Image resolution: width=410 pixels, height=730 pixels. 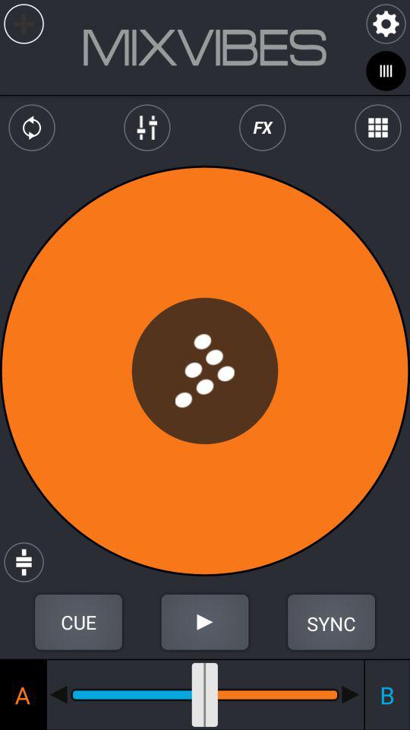 What do you see at coordinates (386, 694) in the screenshot?
I see `choose the b icon` at bounding box center [386, 694].